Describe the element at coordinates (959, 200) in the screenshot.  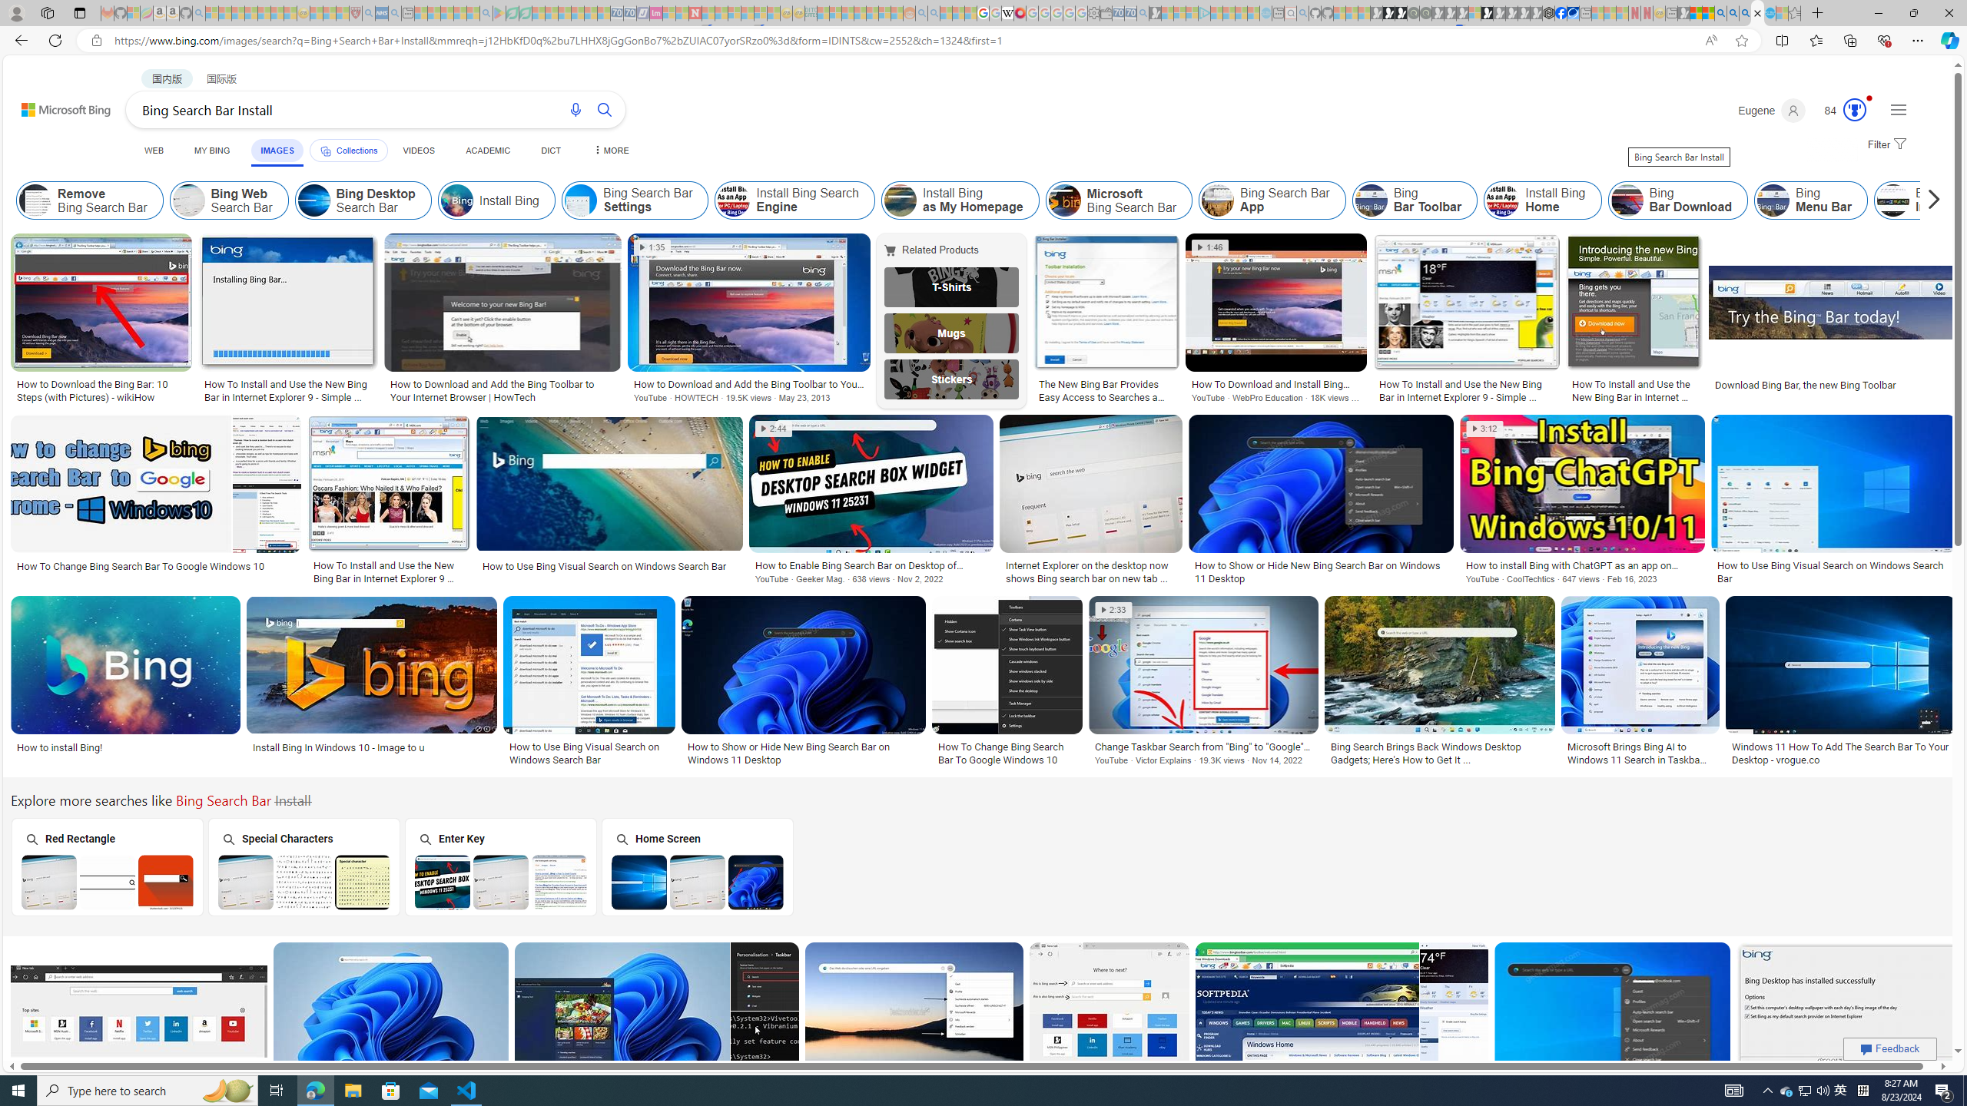
I see `Install Bing as My Homepage` at that location.